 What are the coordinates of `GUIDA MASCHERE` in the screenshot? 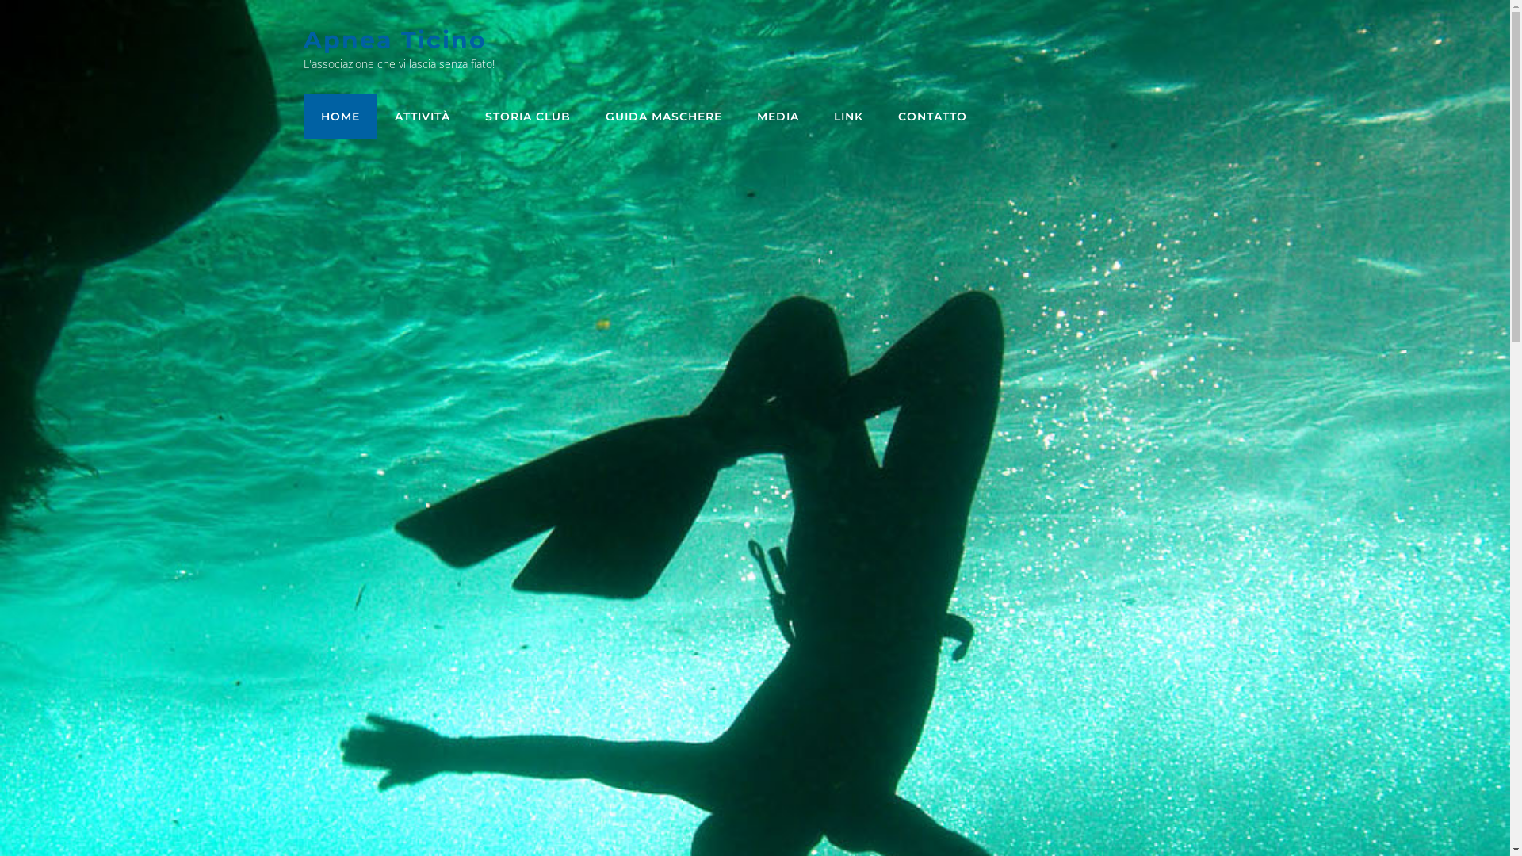 It's located at (664, 117).